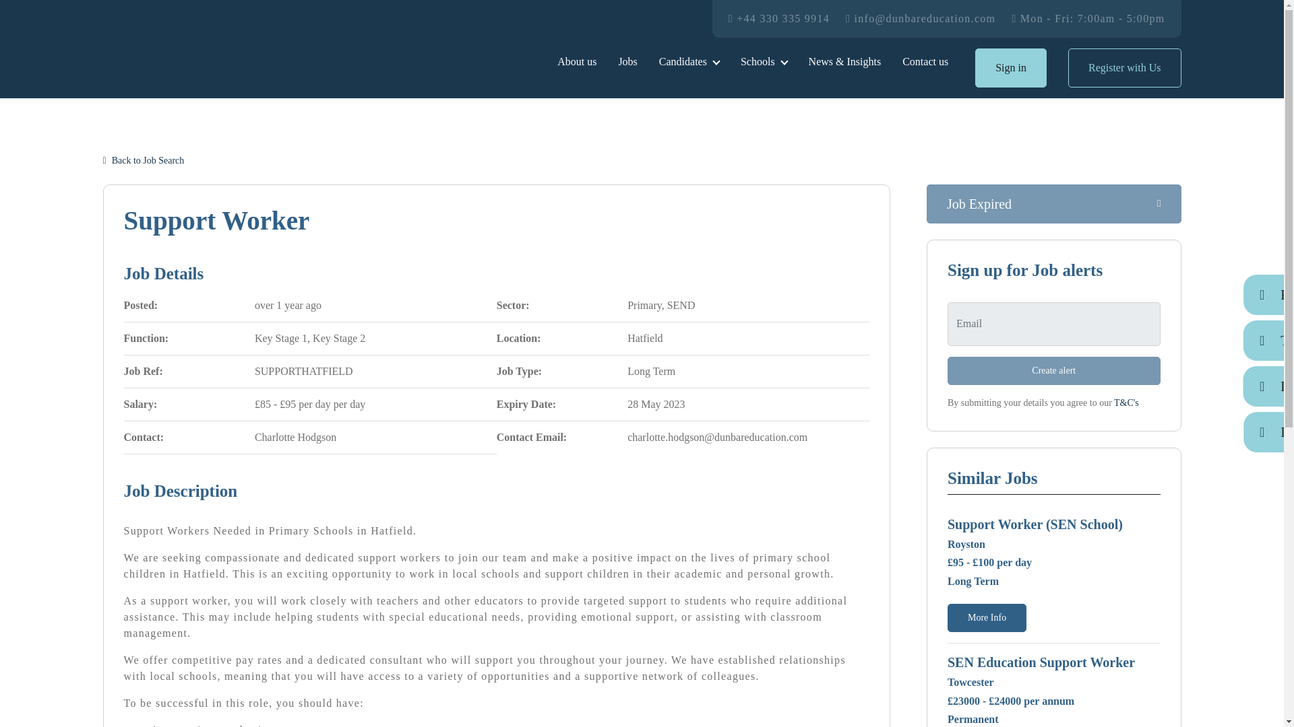 The width and height of the screenshot is (1294, 727). What do you see at coordinates (1124, 67) in the screenshot?
I see `Register with Us` at bounding box center [1124, 67].